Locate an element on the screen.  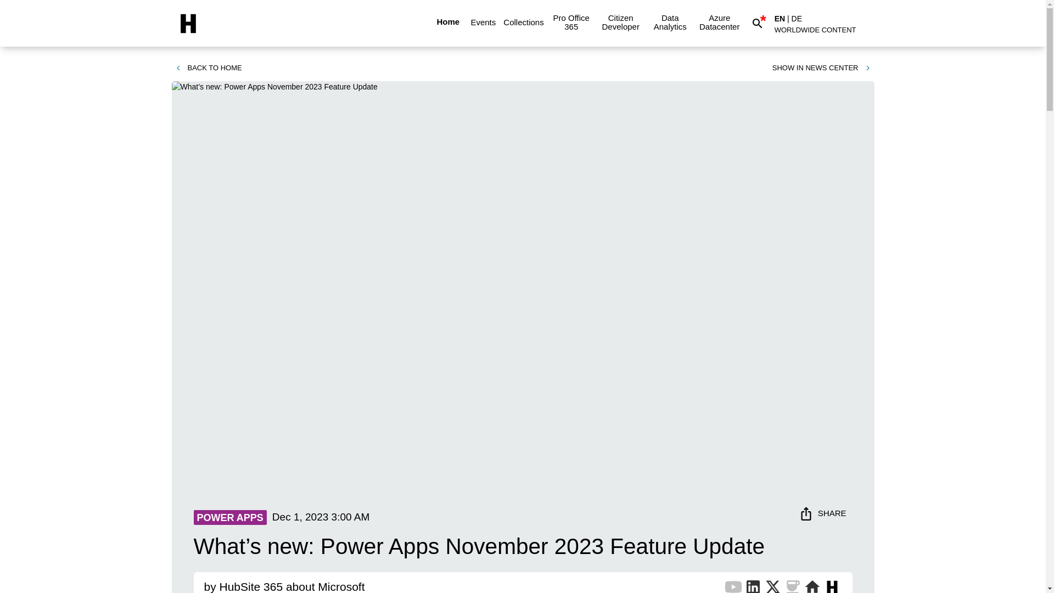
Collections is located at coordinates (523, 22).